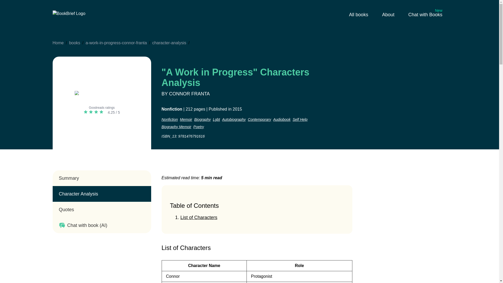 The height and width of the screenshot is (283, 503). I want to click on Biography Memoir, so click(176, 127).